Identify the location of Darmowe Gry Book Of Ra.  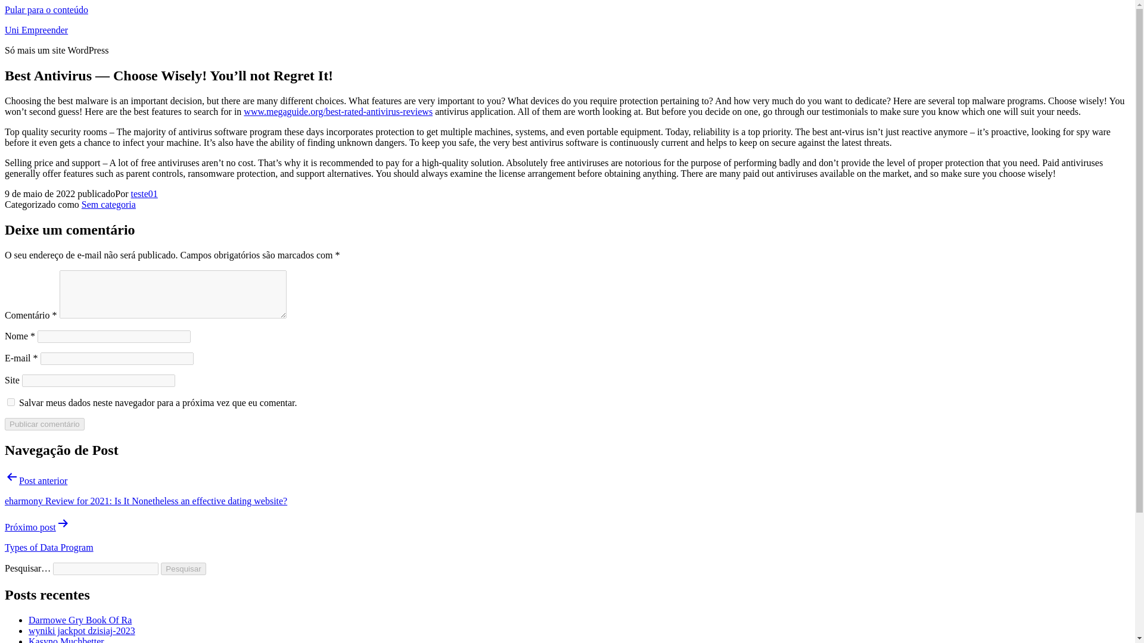
(80, 619).